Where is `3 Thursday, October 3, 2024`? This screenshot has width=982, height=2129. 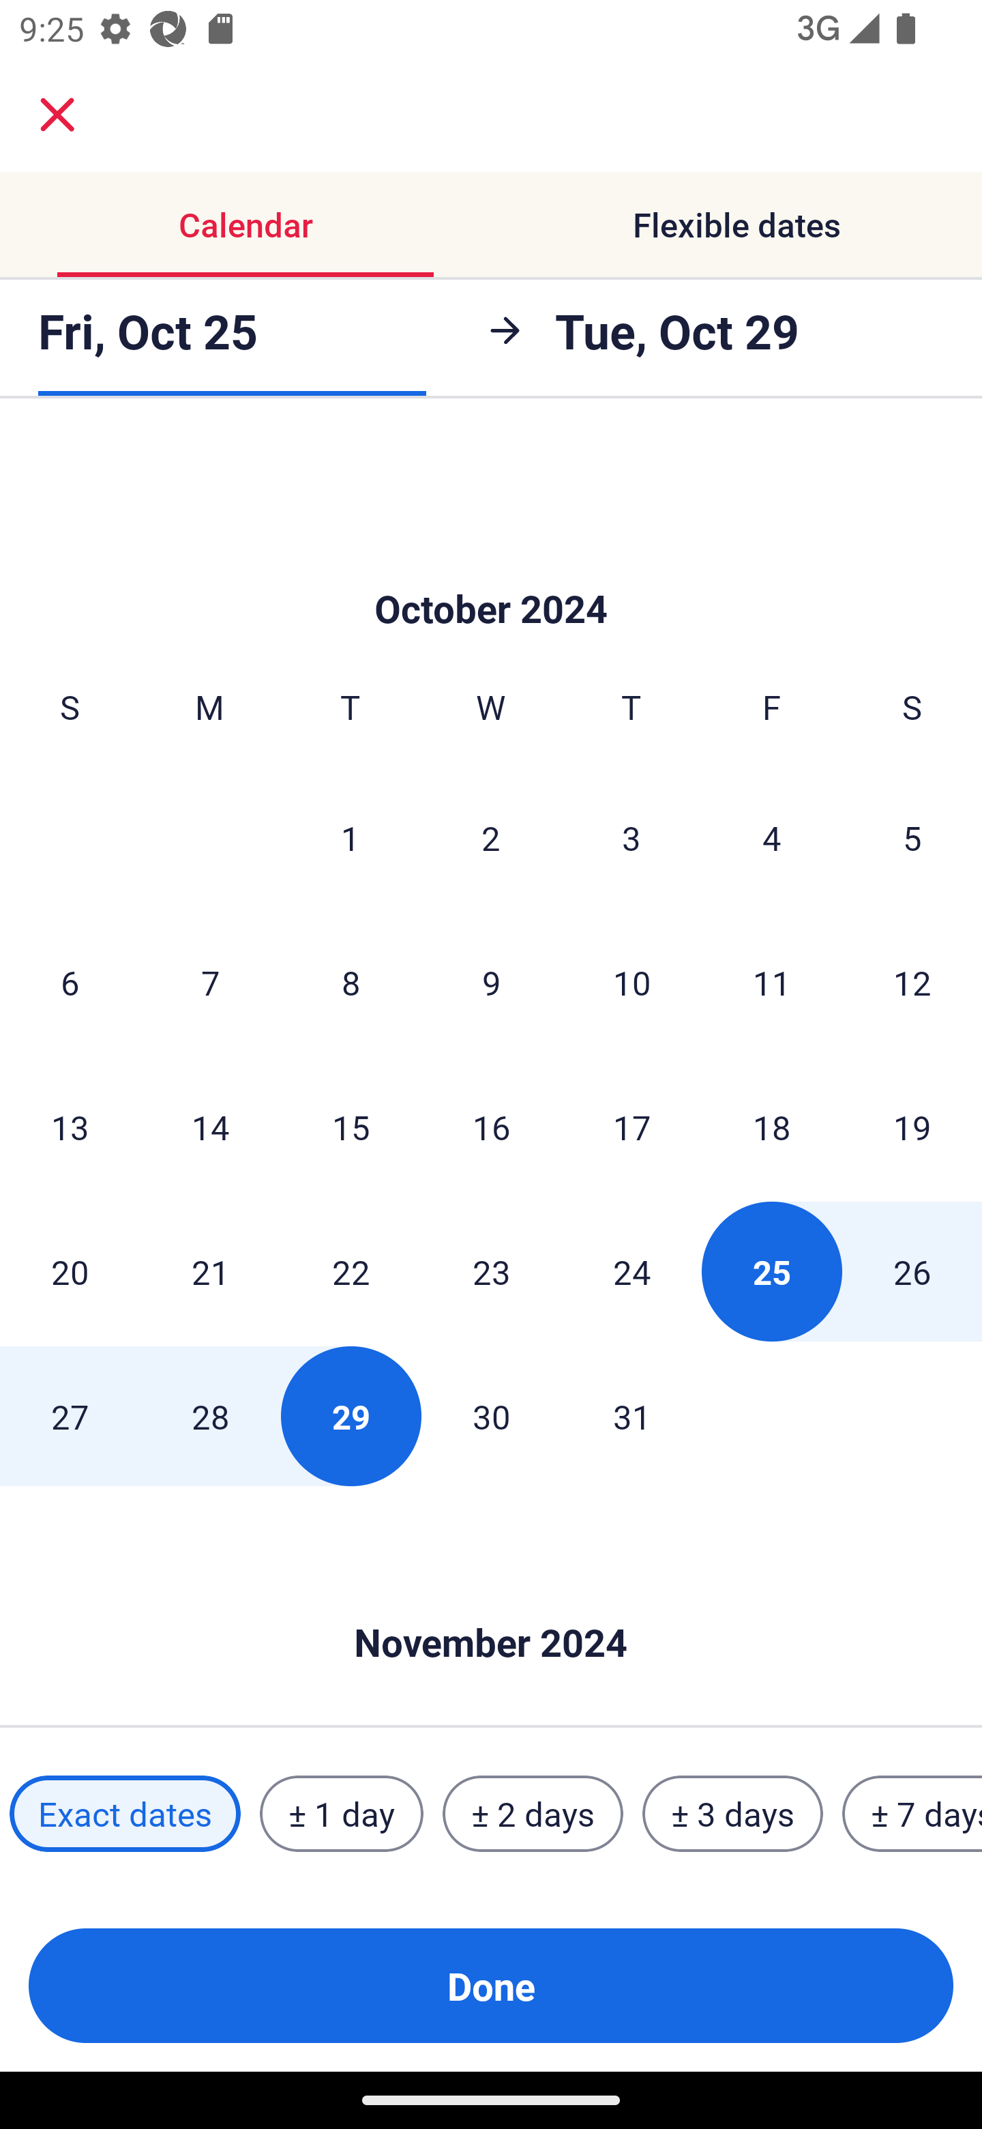 3 Thursday, October 3, 2024 is located at coordinates (631, 838).